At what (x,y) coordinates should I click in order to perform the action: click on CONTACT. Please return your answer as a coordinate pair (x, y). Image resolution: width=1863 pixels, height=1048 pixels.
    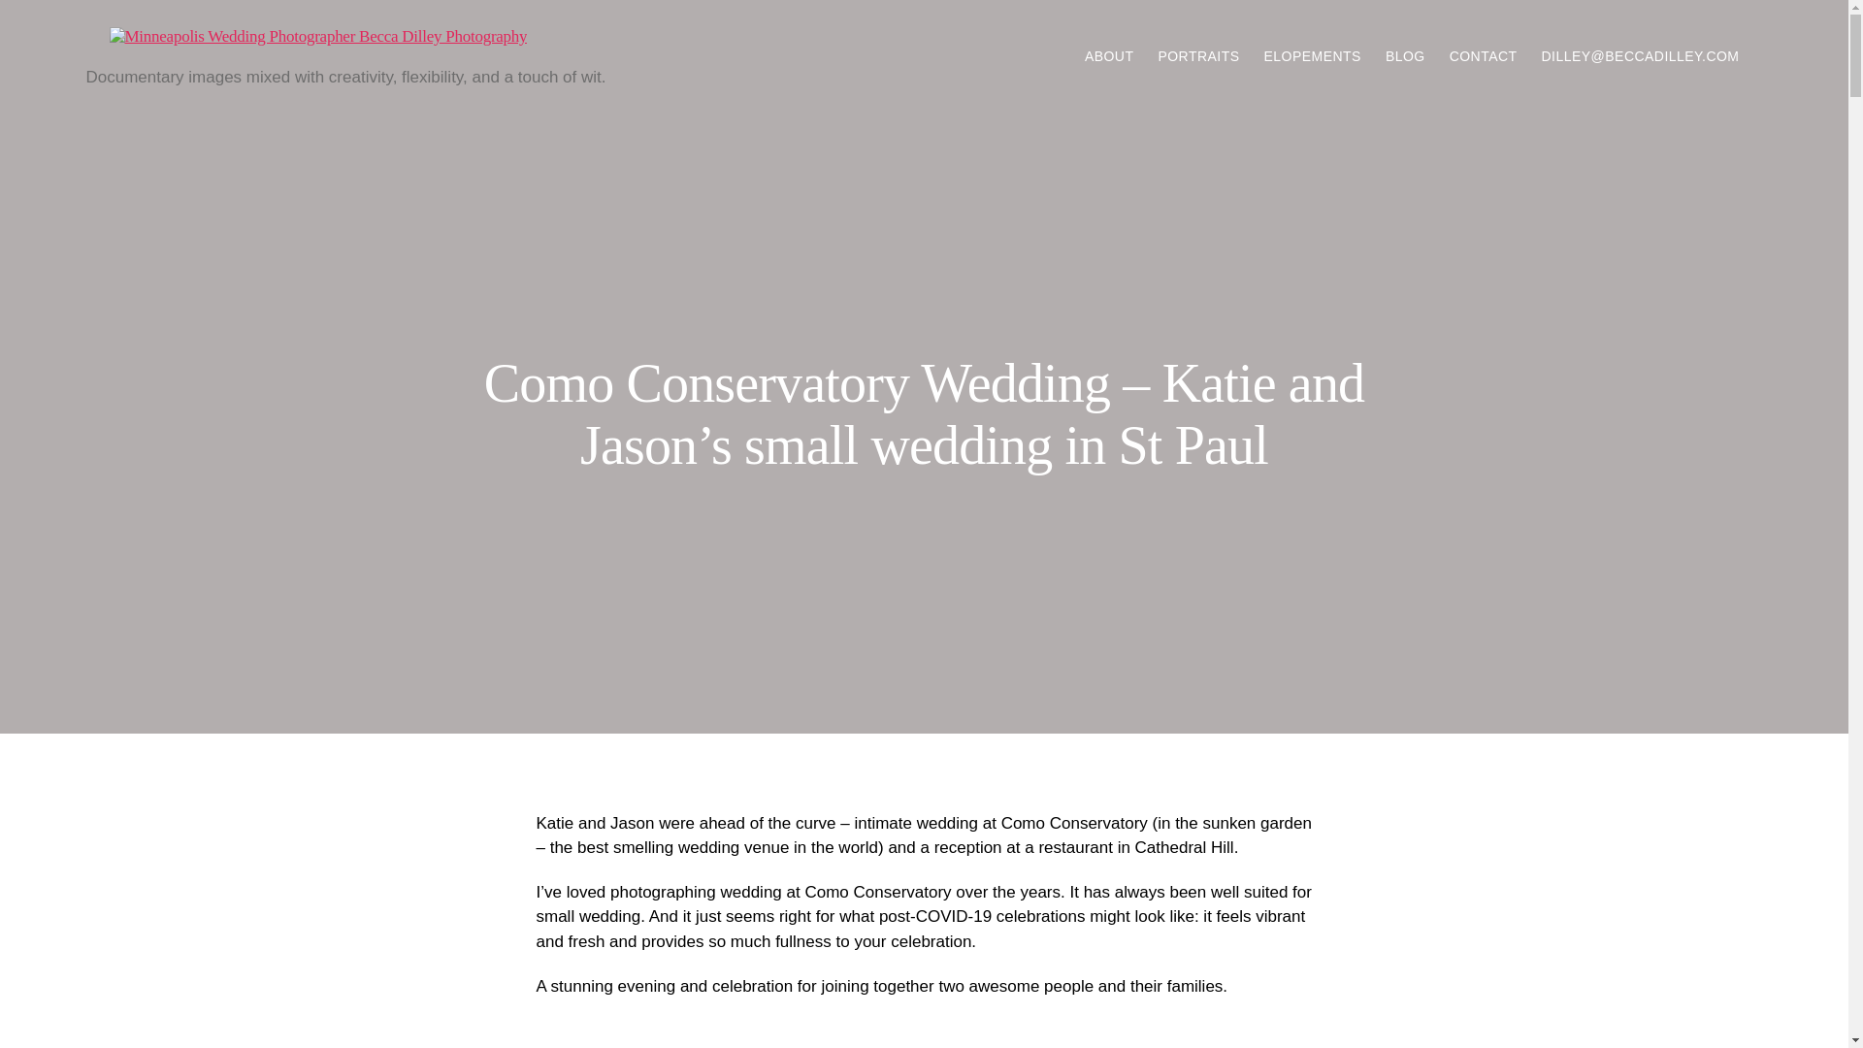
    Looking at the image, I should click on (1483, 56).